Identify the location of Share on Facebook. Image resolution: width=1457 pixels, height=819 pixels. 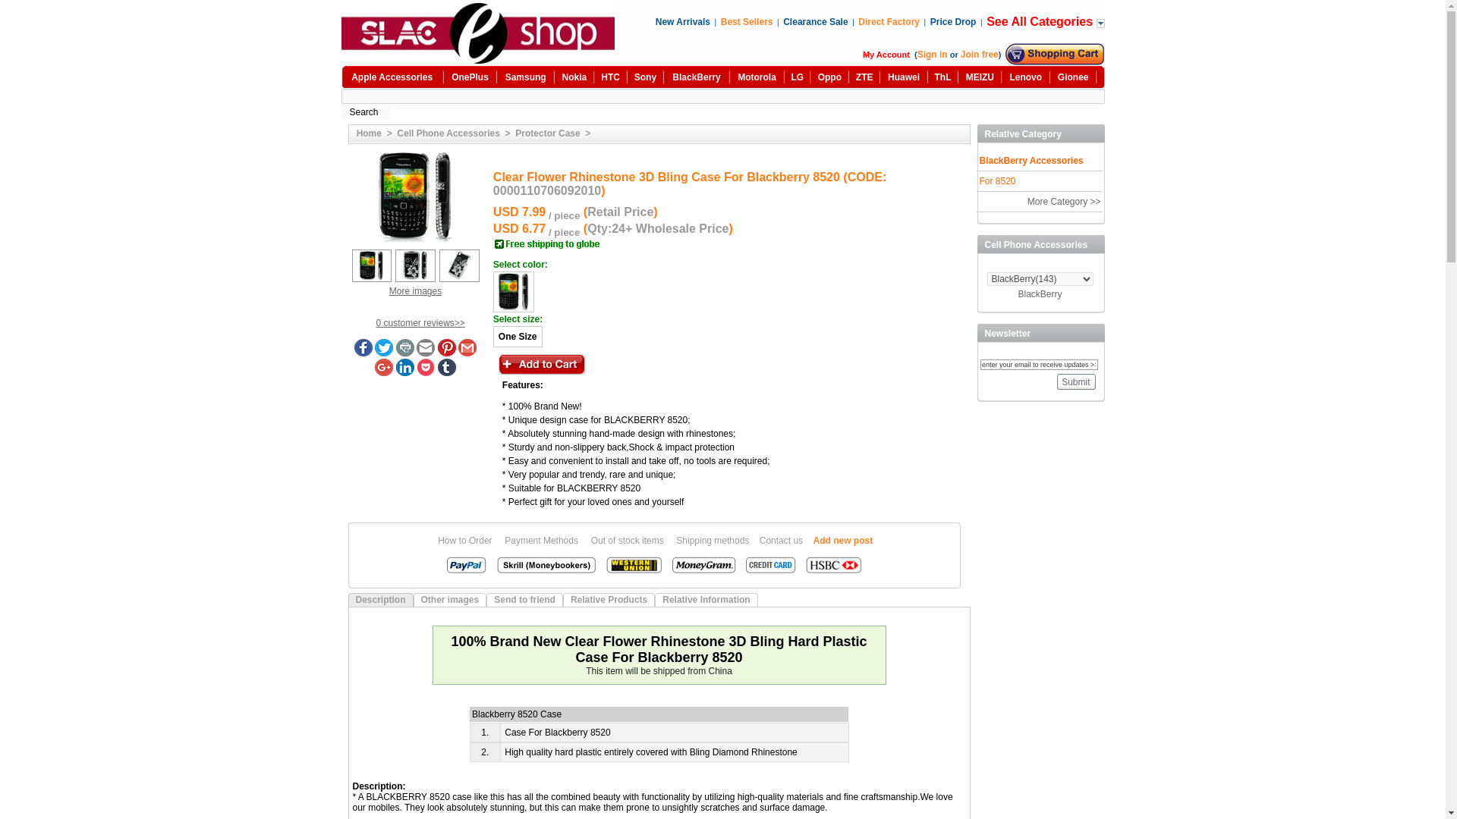
(363, 353).